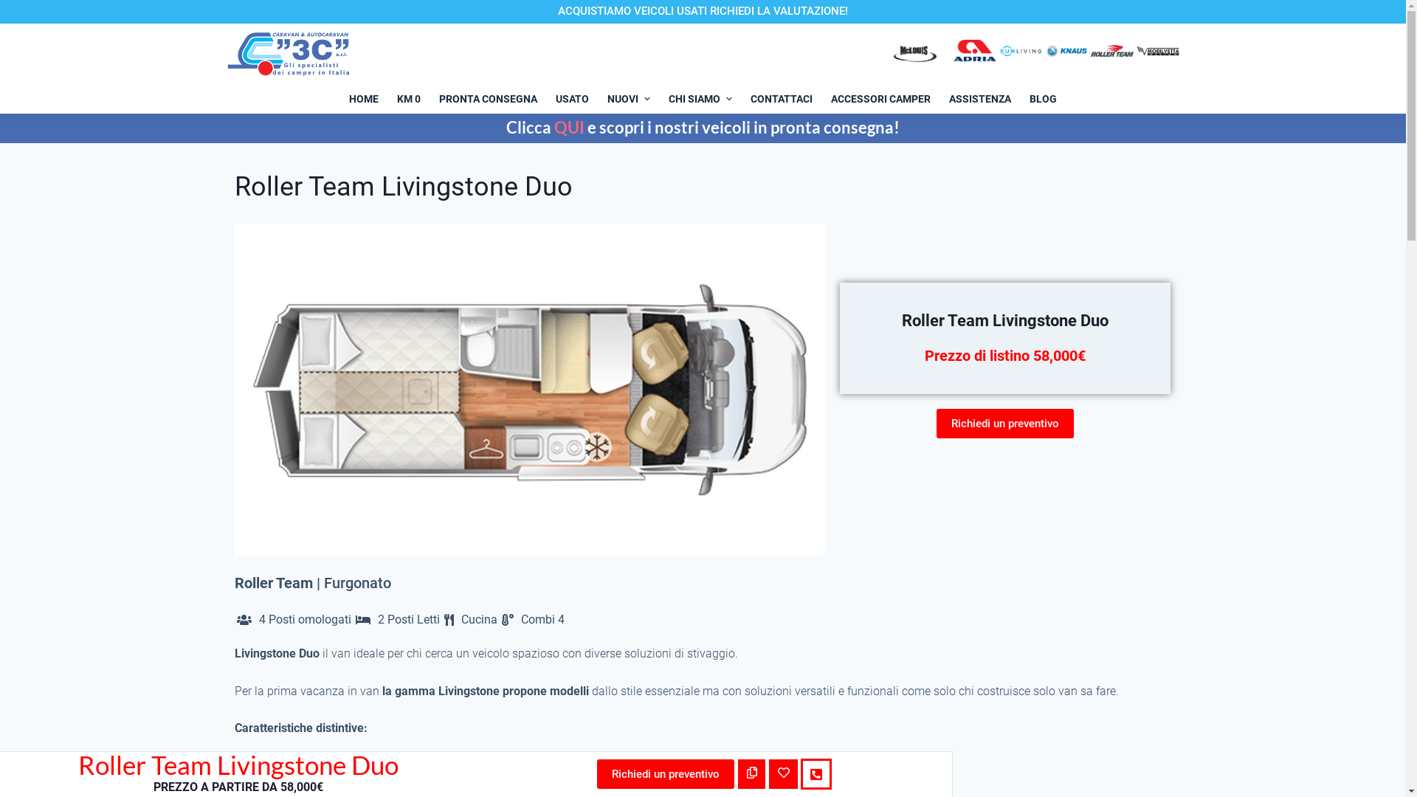  Describe the element at coordinates (1005, 424) in the screenshot. I see `Richiedi un preventivo` at that location.